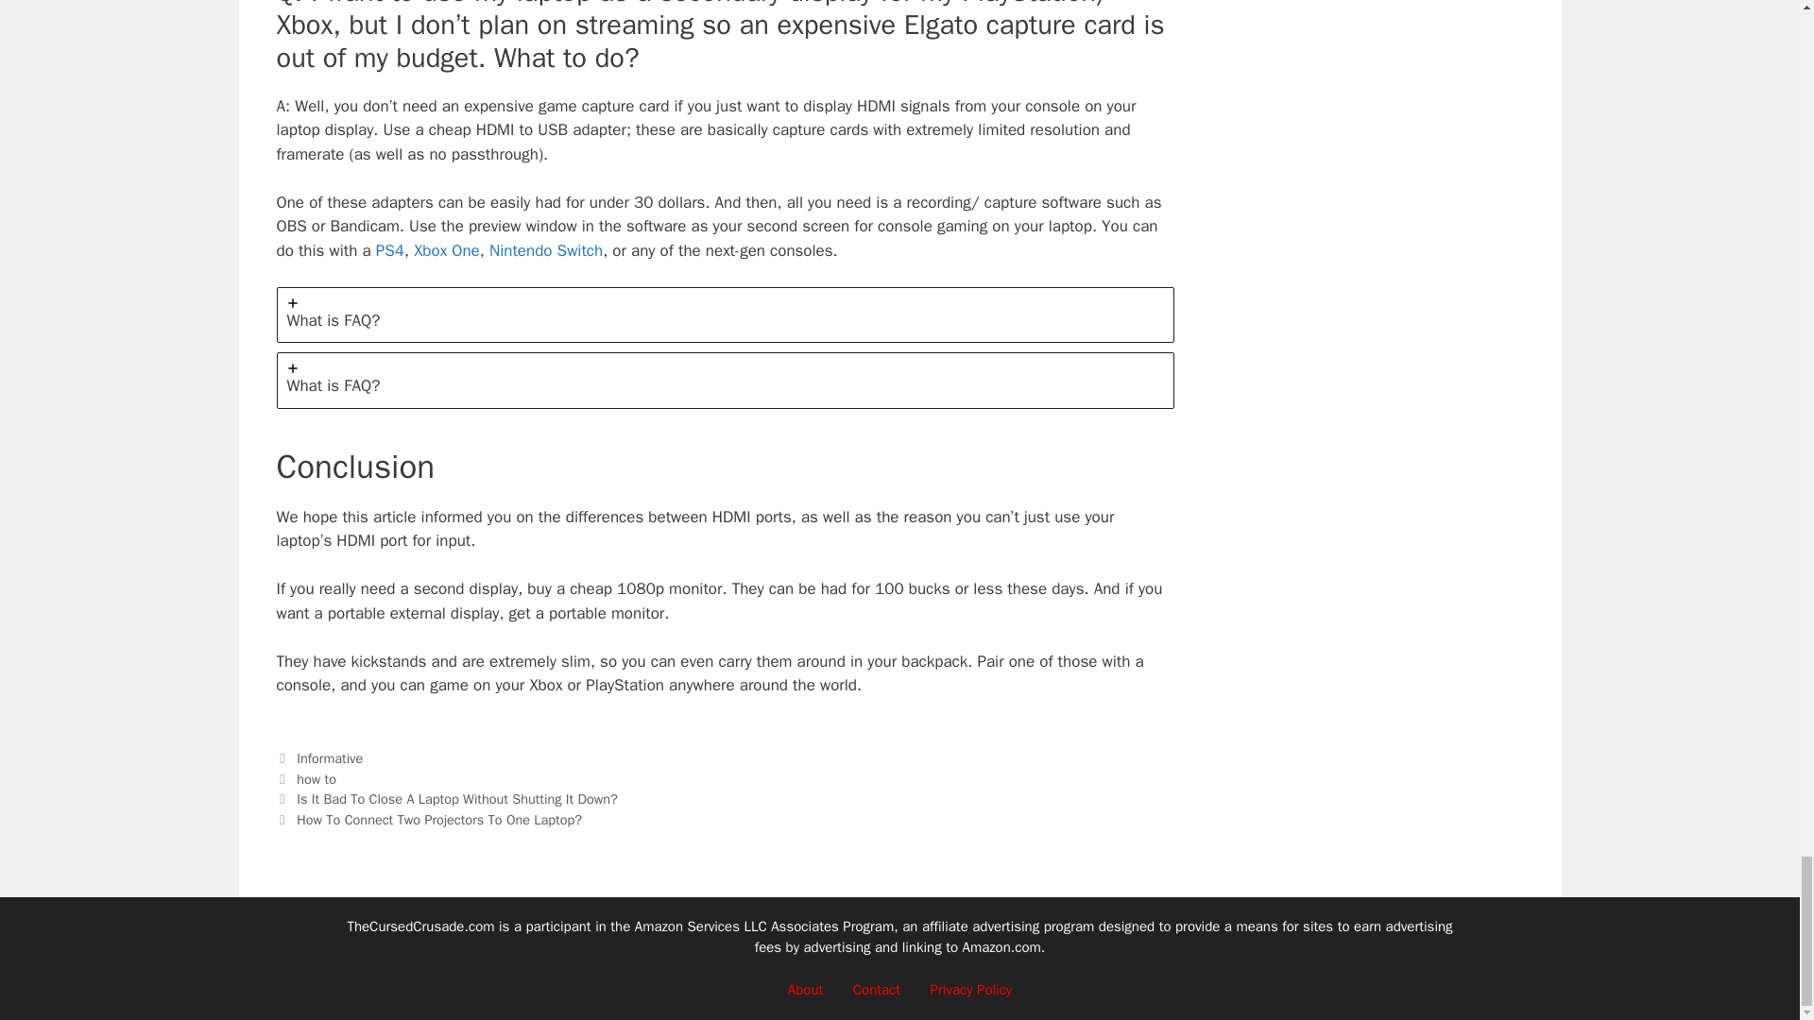 This screenshot has width=1814, height=1020. I want to click on how to, so click(316, 778).